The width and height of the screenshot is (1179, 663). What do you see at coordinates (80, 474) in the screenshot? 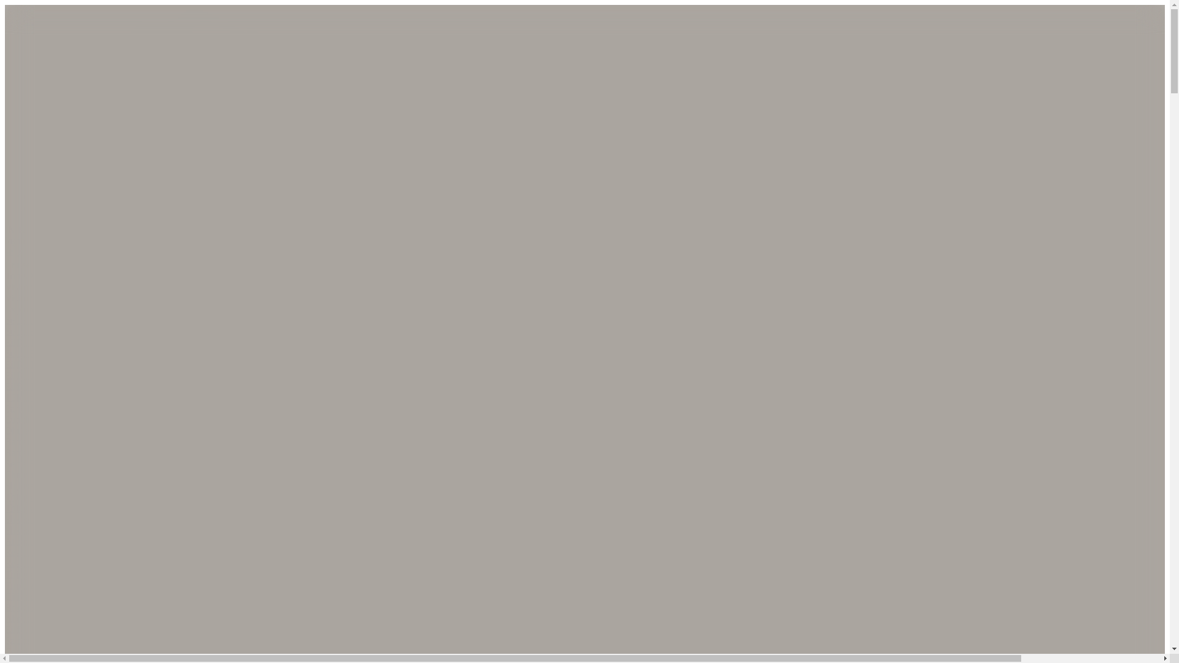
I see `Champagne tasting on the Seine River` at bounding box center [80, 474].